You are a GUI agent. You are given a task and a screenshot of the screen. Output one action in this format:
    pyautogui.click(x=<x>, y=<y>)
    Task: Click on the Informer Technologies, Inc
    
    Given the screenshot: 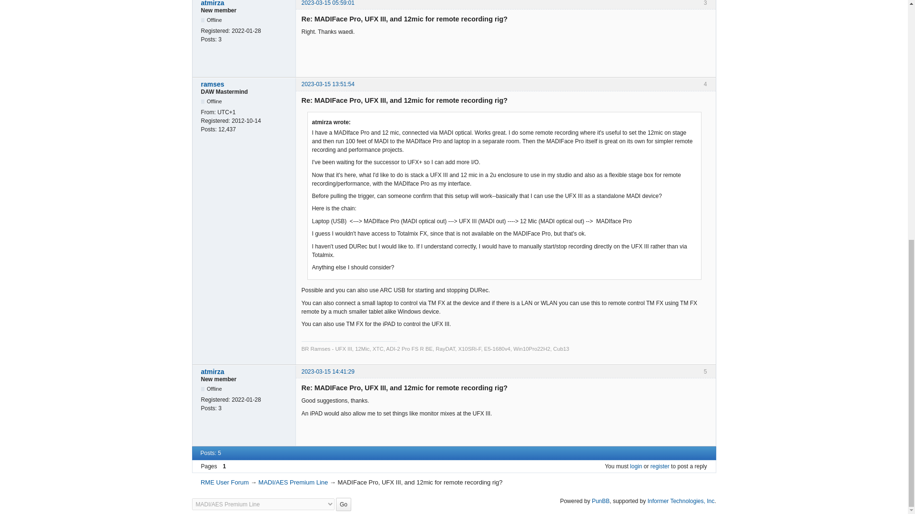 What is the action you would take?
    pyautogui.click(x=681, y=501)
    